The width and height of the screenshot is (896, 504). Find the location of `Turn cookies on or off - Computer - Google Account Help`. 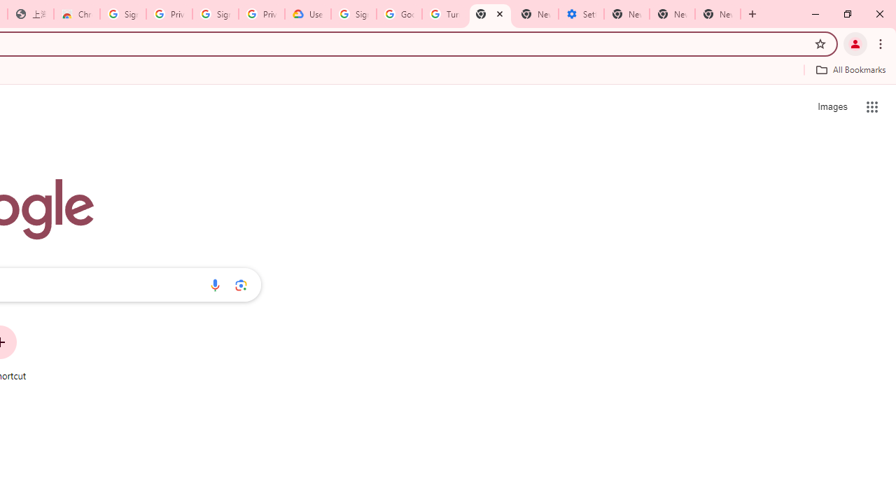

Turn cookies on or off - Computer - Google Account Help is located at coordinates (444, 14).